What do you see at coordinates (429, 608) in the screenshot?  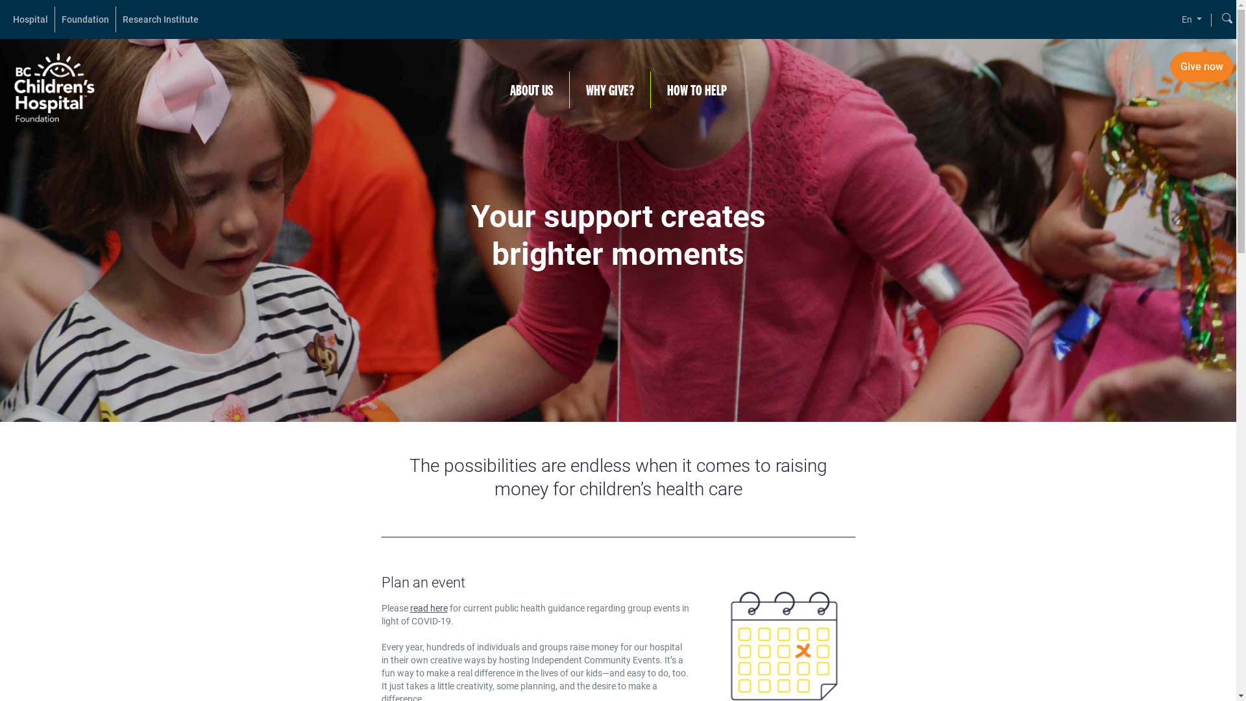 I see `read here` at bounding box center [429, 608].